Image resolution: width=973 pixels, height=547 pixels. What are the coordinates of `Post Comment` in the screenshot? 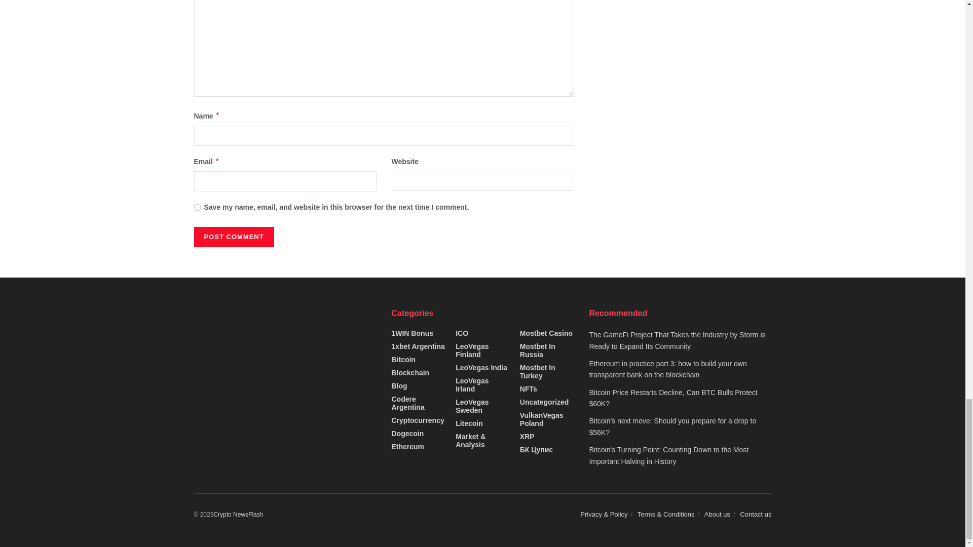 It's located at (233, 237).